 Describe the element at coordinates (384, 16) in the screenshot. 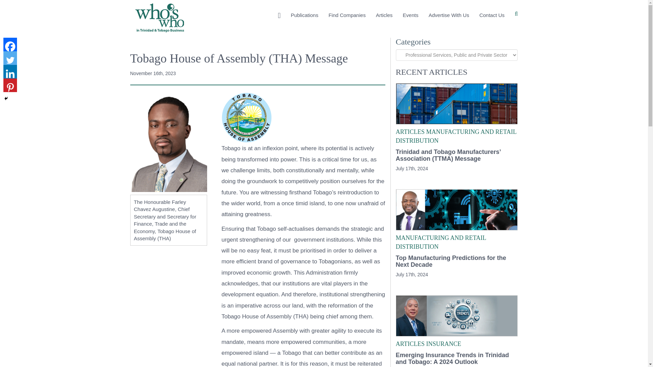

I see `Articles` at that location.